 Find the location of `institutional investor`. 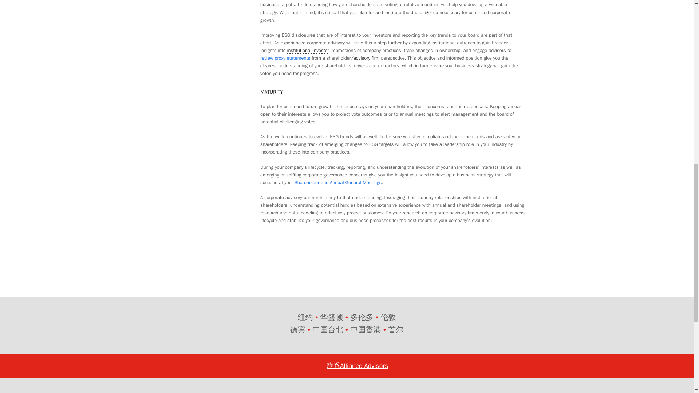

institutional investor is located at coordinates (308, 50).